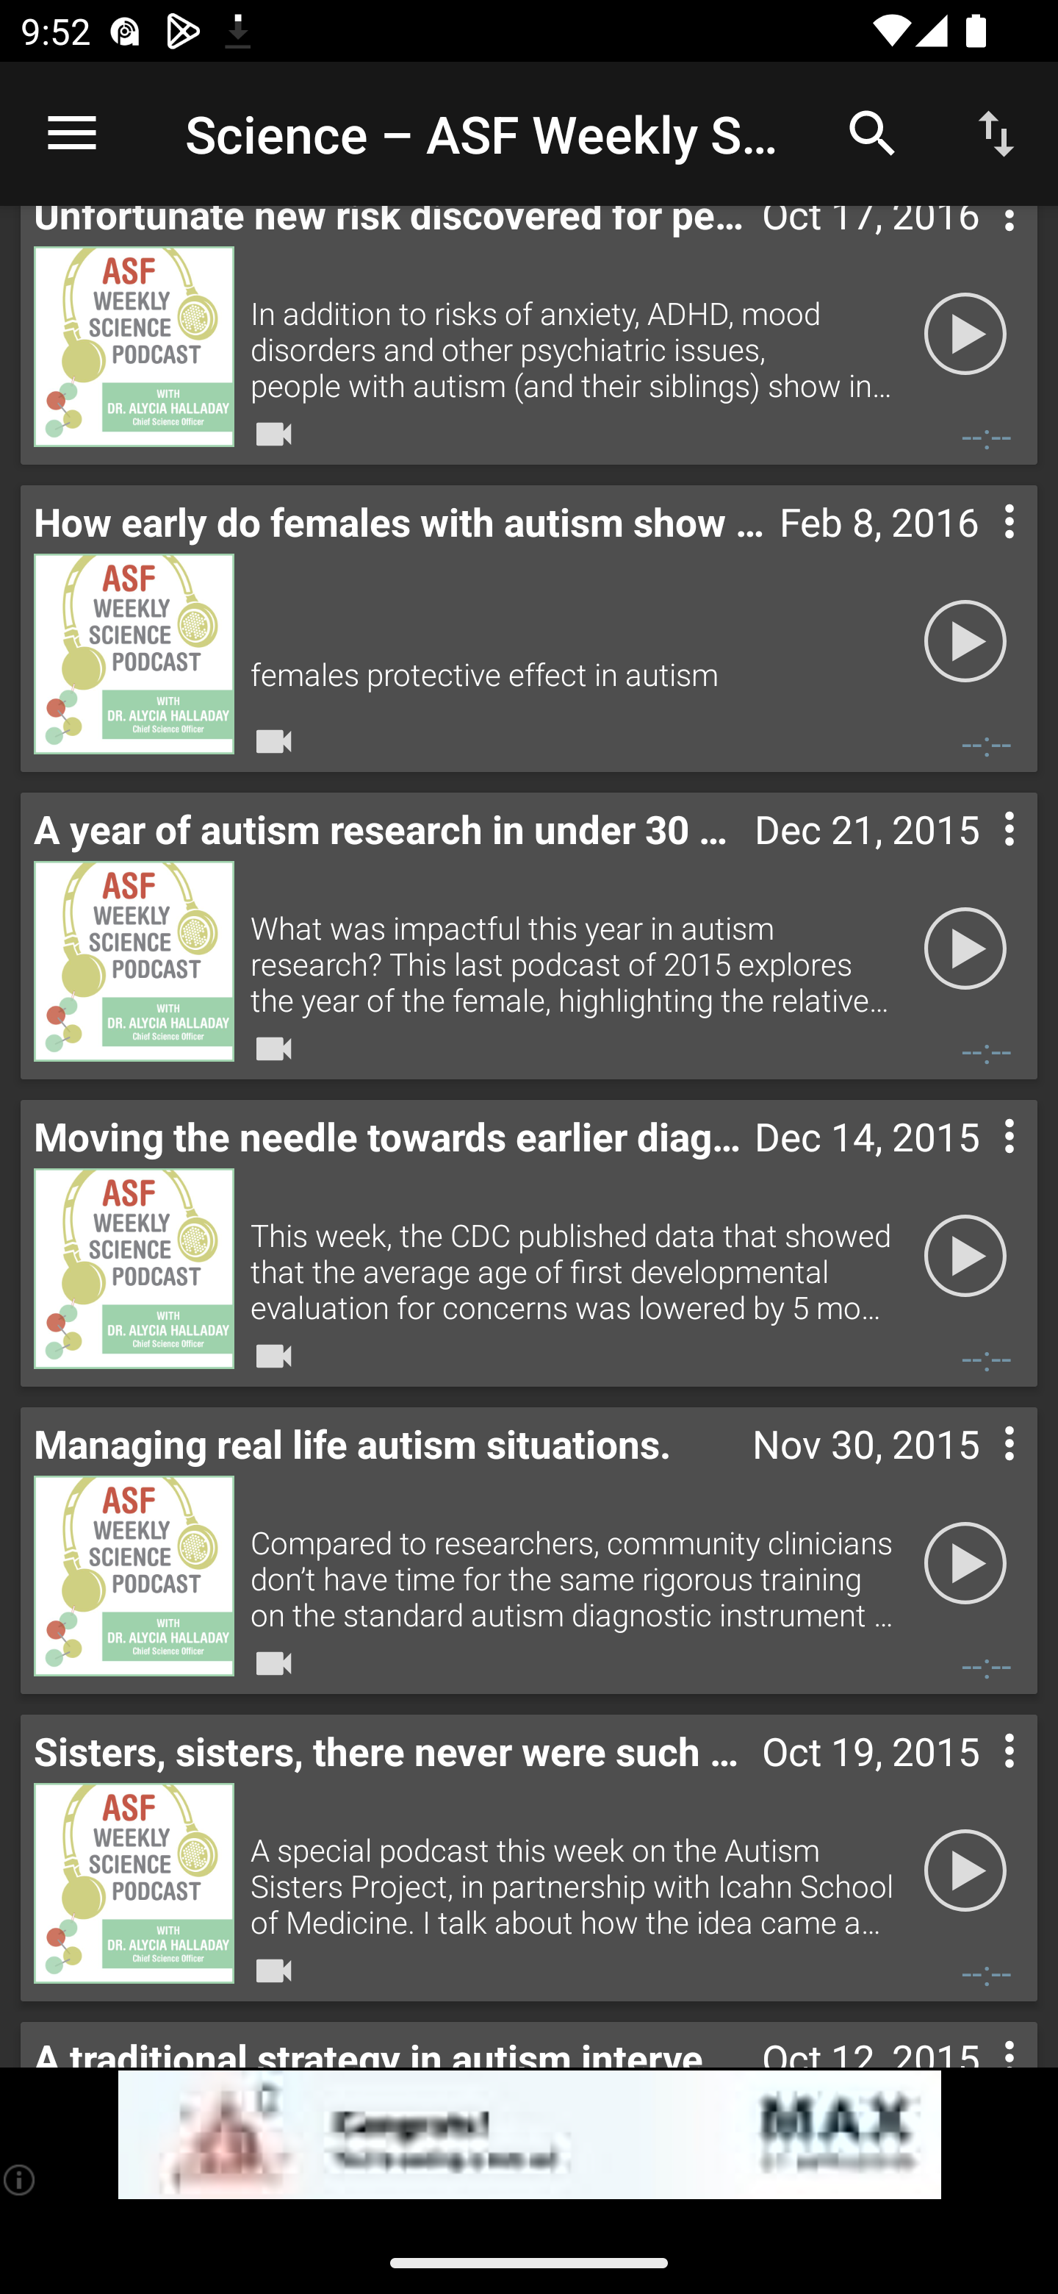 This screenshot has width=1058, height=2294. Describe the element at coordinates (965, 948) in the screenshot. I see `Play` at that location.